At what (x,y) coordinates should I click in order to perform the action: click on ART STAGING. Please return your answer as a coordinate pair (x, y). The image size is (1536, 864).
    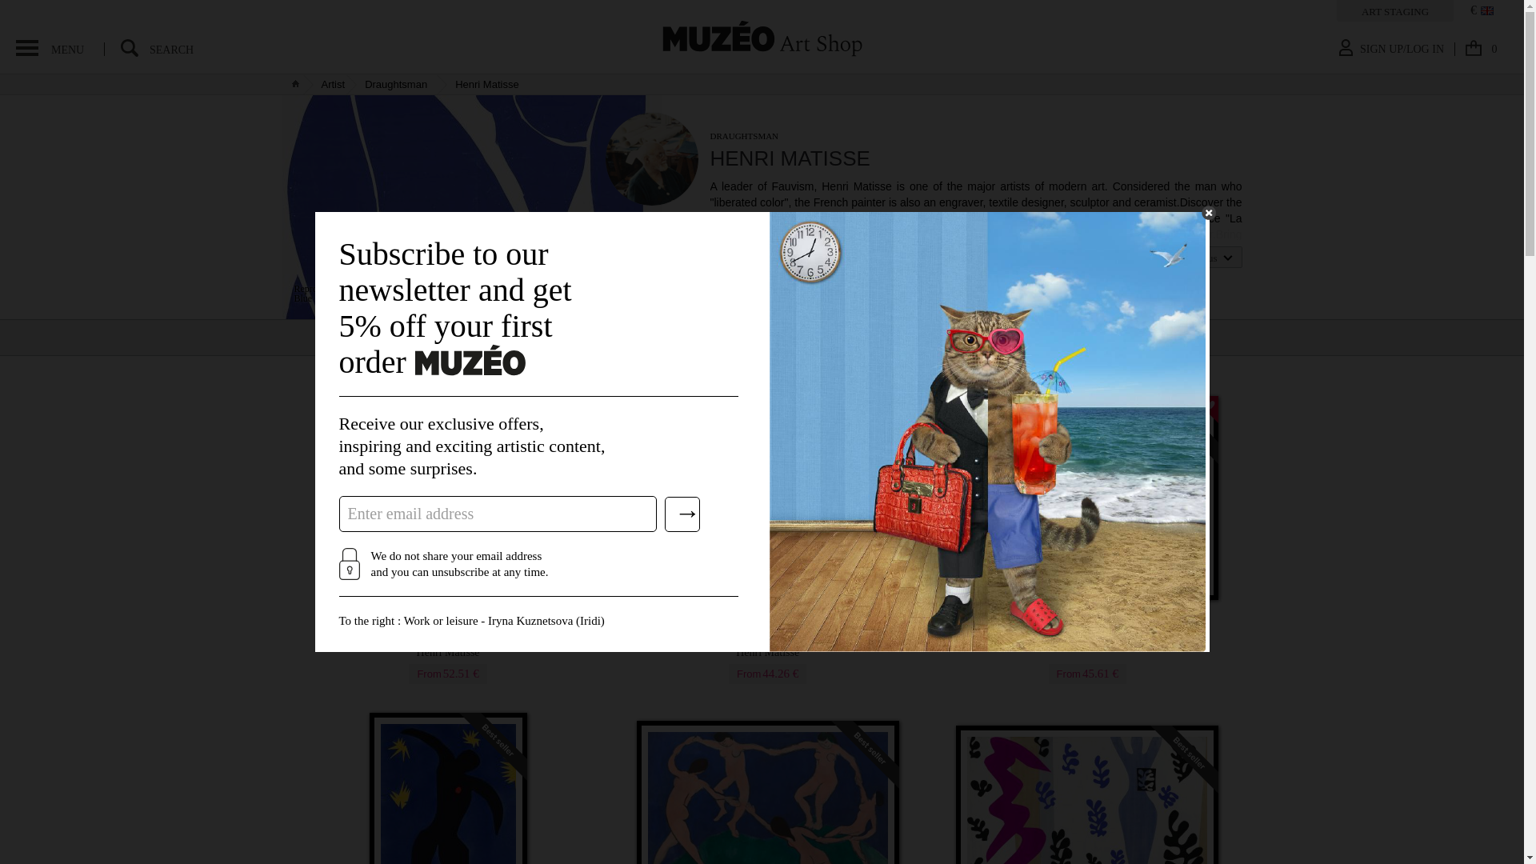
    Looking at the image, I should click on (1482, 53).